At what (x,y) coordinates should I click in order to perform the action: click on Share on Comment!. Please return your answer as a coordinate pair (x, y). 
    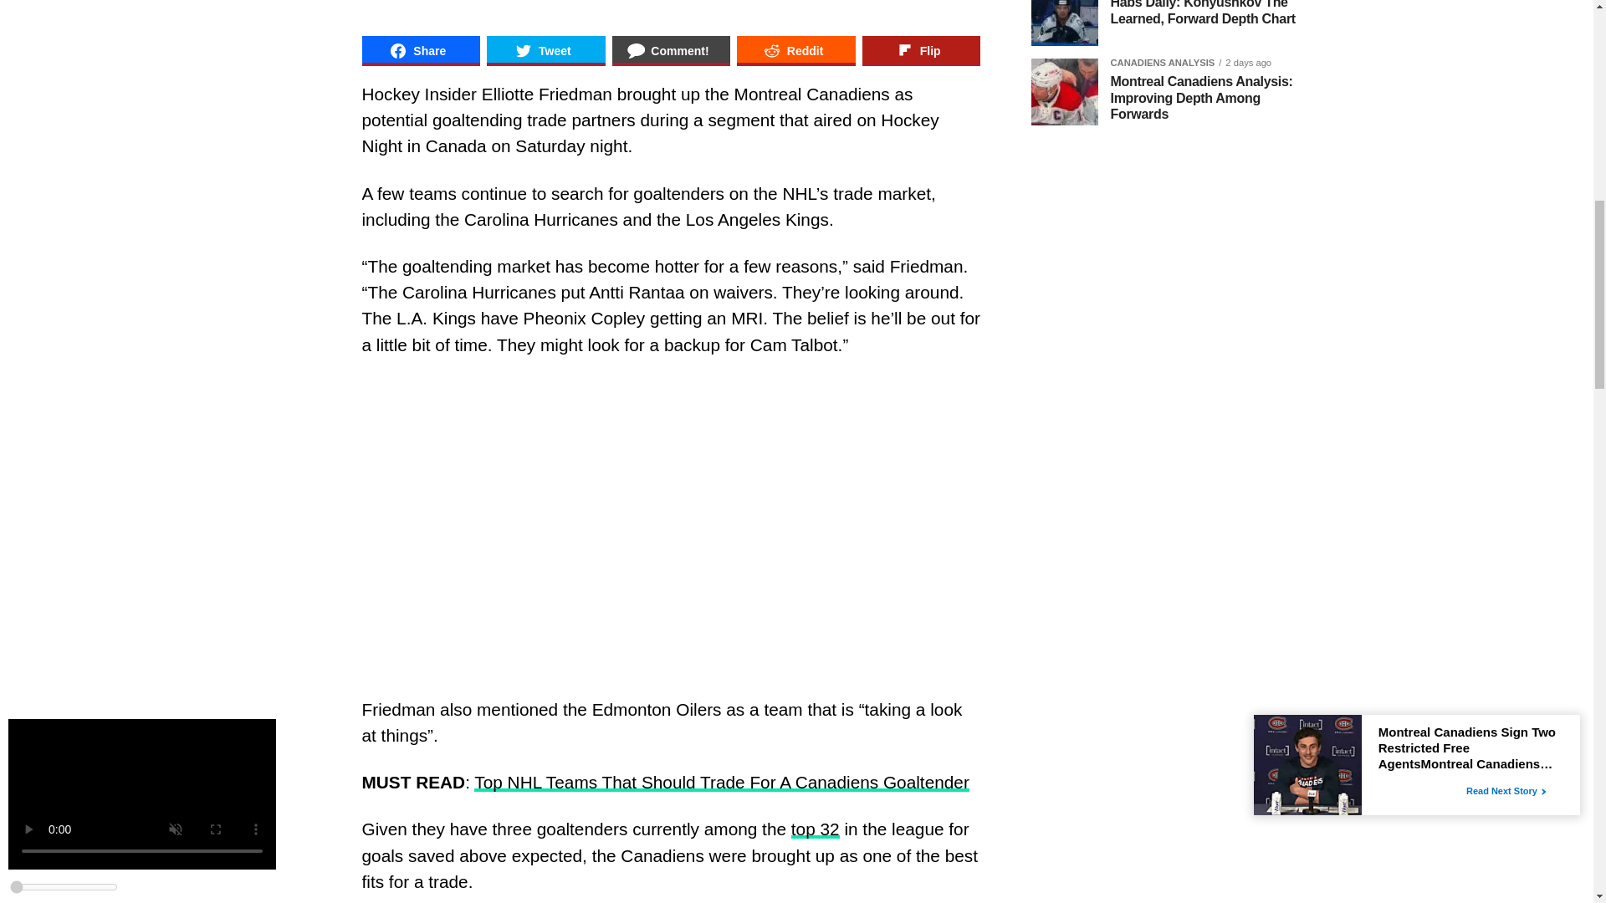
    Looking at the image, I should click on (671, 50).